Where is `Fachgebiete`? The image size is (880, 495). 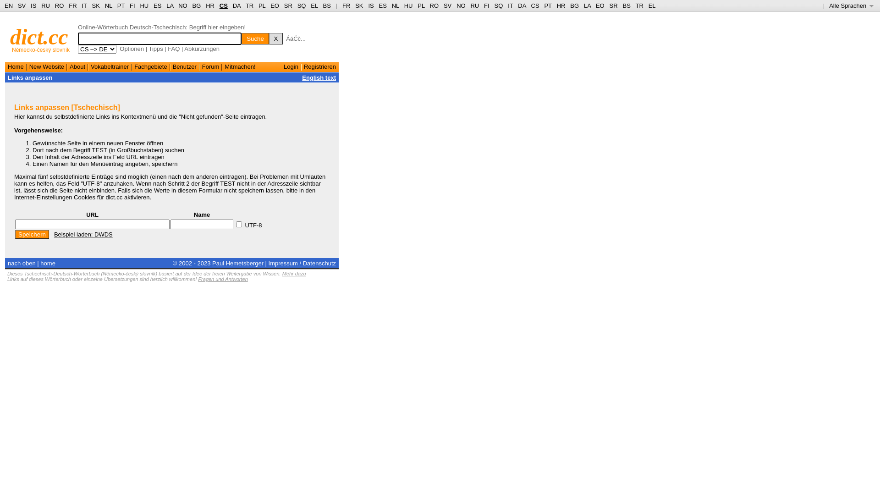
Fachgebiete is located at coordinates (151, 67).